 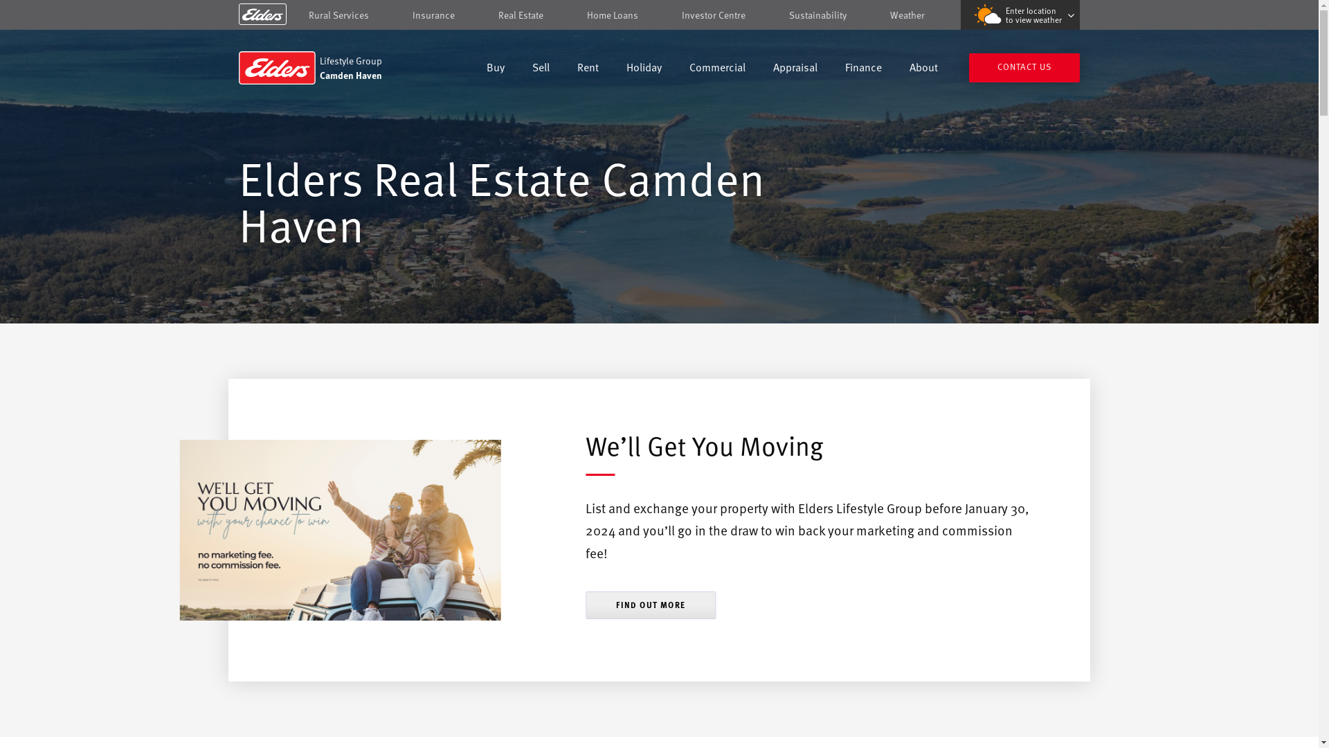 I want to click on Rent, so click(x=588, y=69).